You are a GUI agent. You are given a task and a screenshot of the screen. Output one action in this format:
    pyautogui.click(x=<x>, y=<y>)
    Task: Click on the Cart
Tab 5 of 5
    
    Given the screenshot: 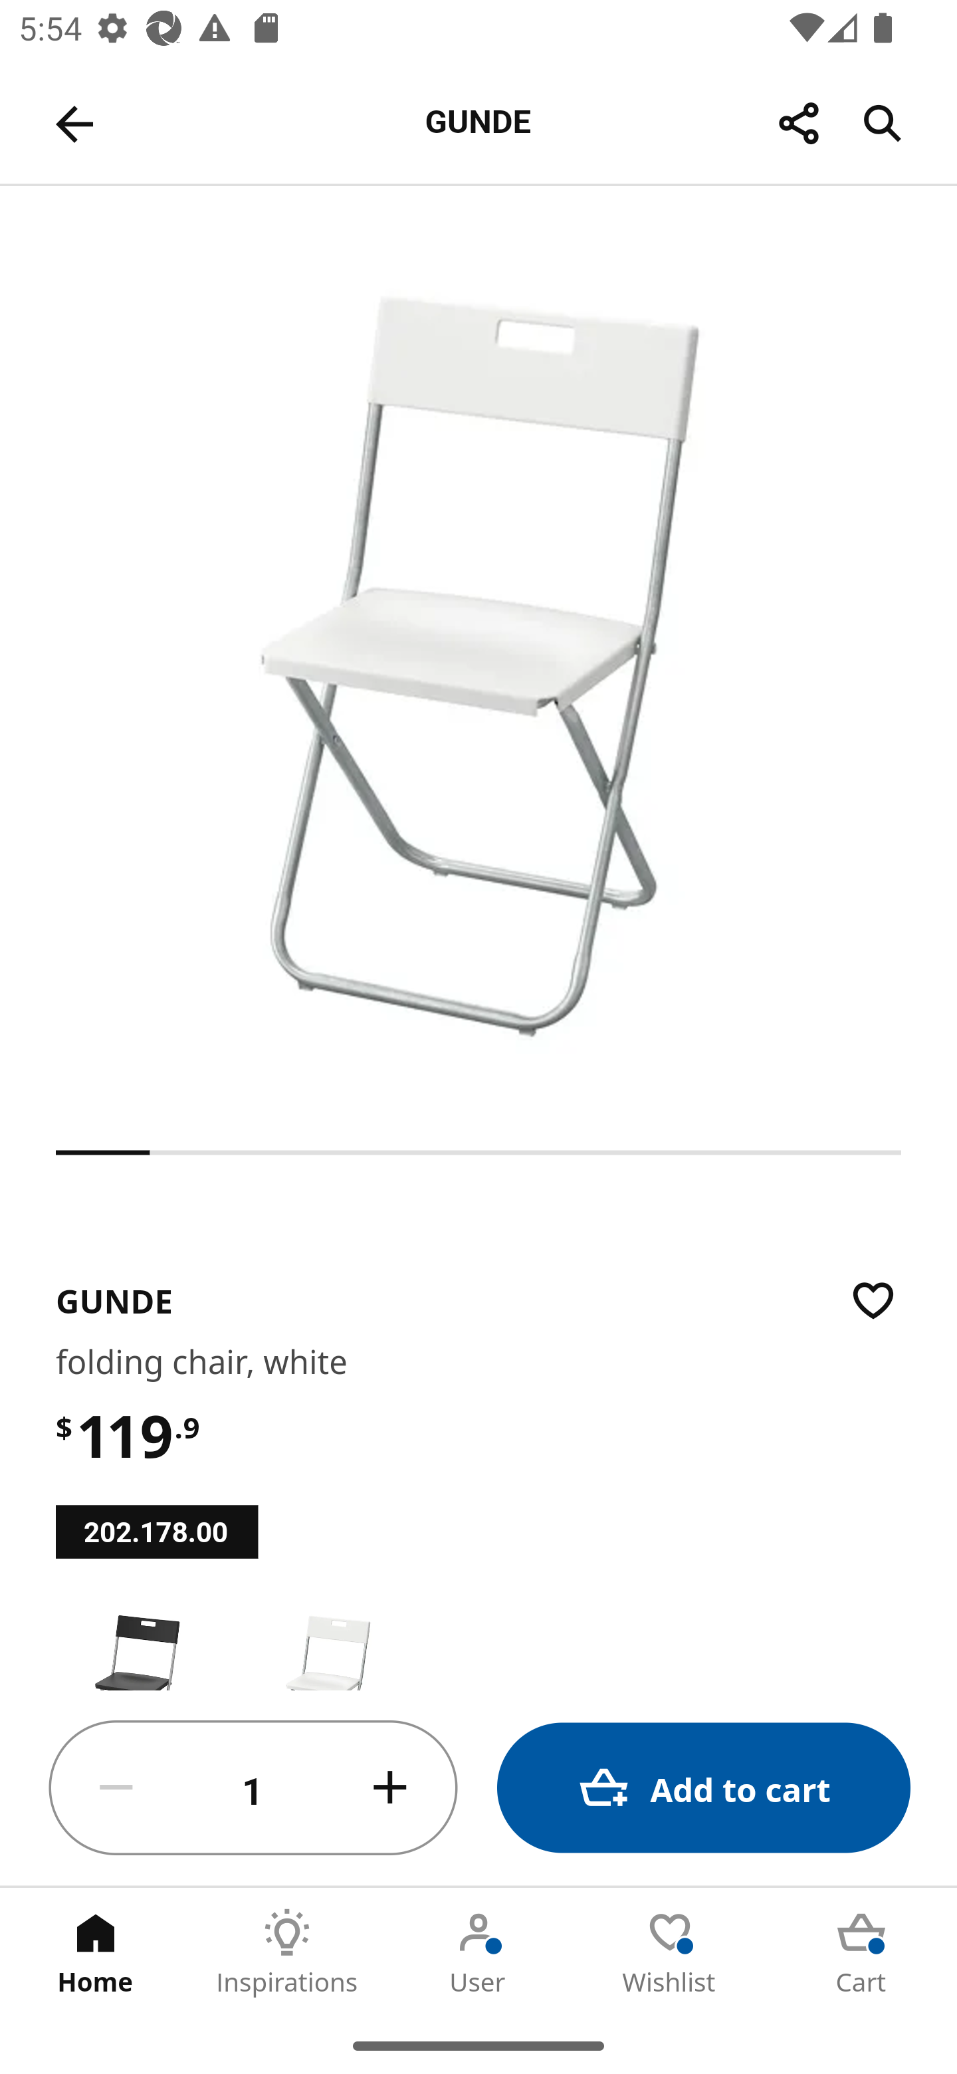 What is the action you would take?
    pyautogui.click(x=861, y=1952)
    